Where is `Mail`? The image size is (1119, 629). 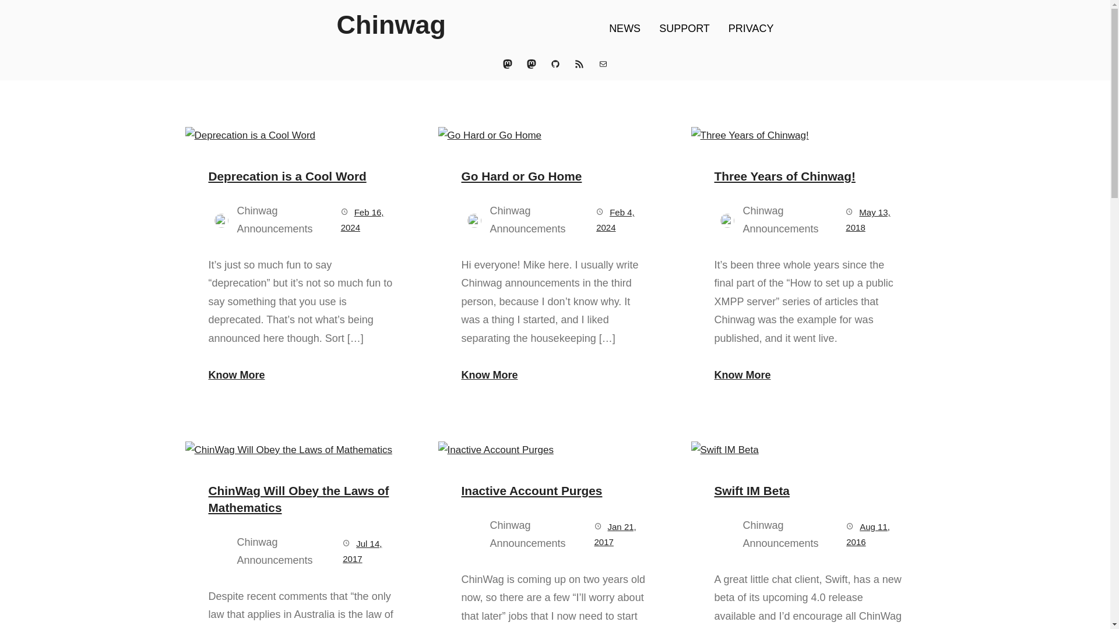 Mail is located at coordinates (603, 63).